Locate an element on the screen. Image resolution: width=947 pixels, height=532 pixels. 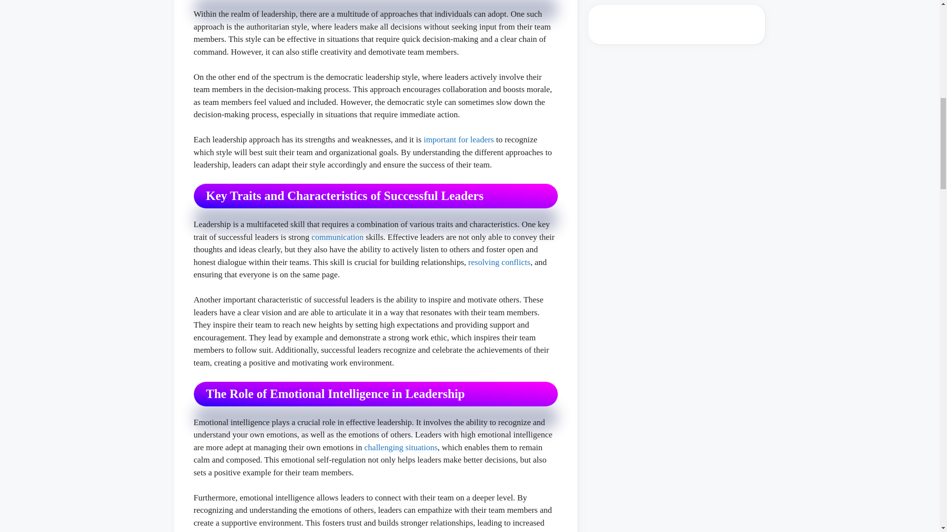
Handling Challenging Customer Situations is located at coordinates (401, 447).